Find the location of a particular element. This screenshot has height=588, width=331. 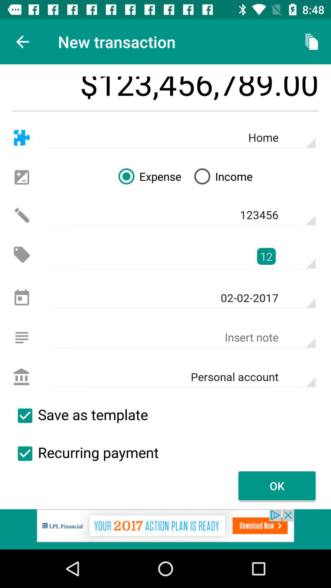

insert note is located at coordinates (21, 337).